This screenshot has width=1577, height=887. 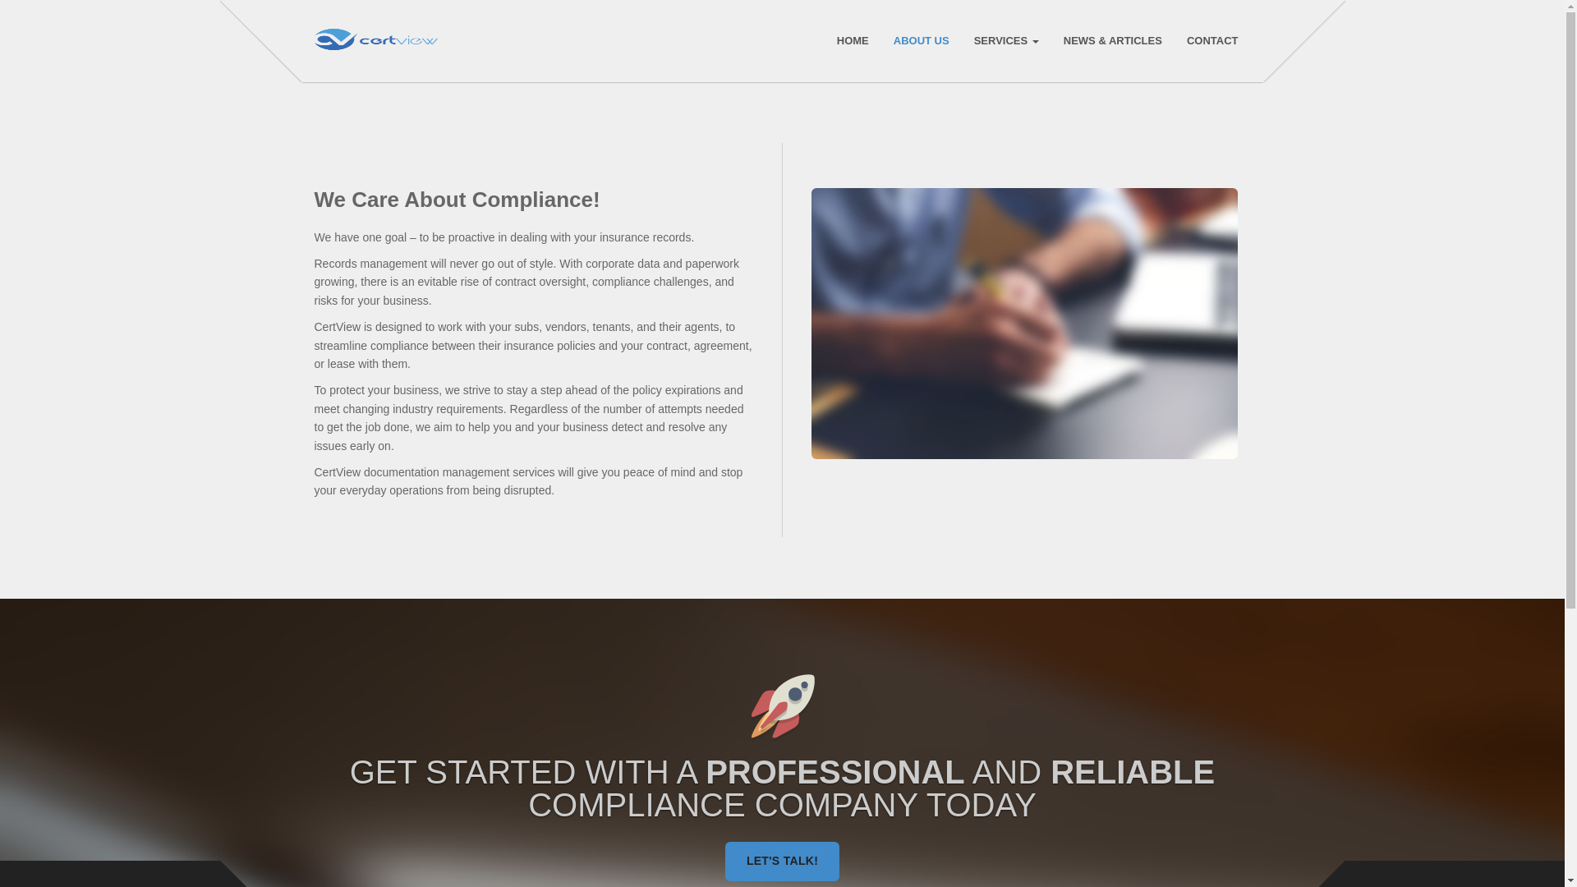 I want to click on SERVICES, so click(x=1005, y=41).